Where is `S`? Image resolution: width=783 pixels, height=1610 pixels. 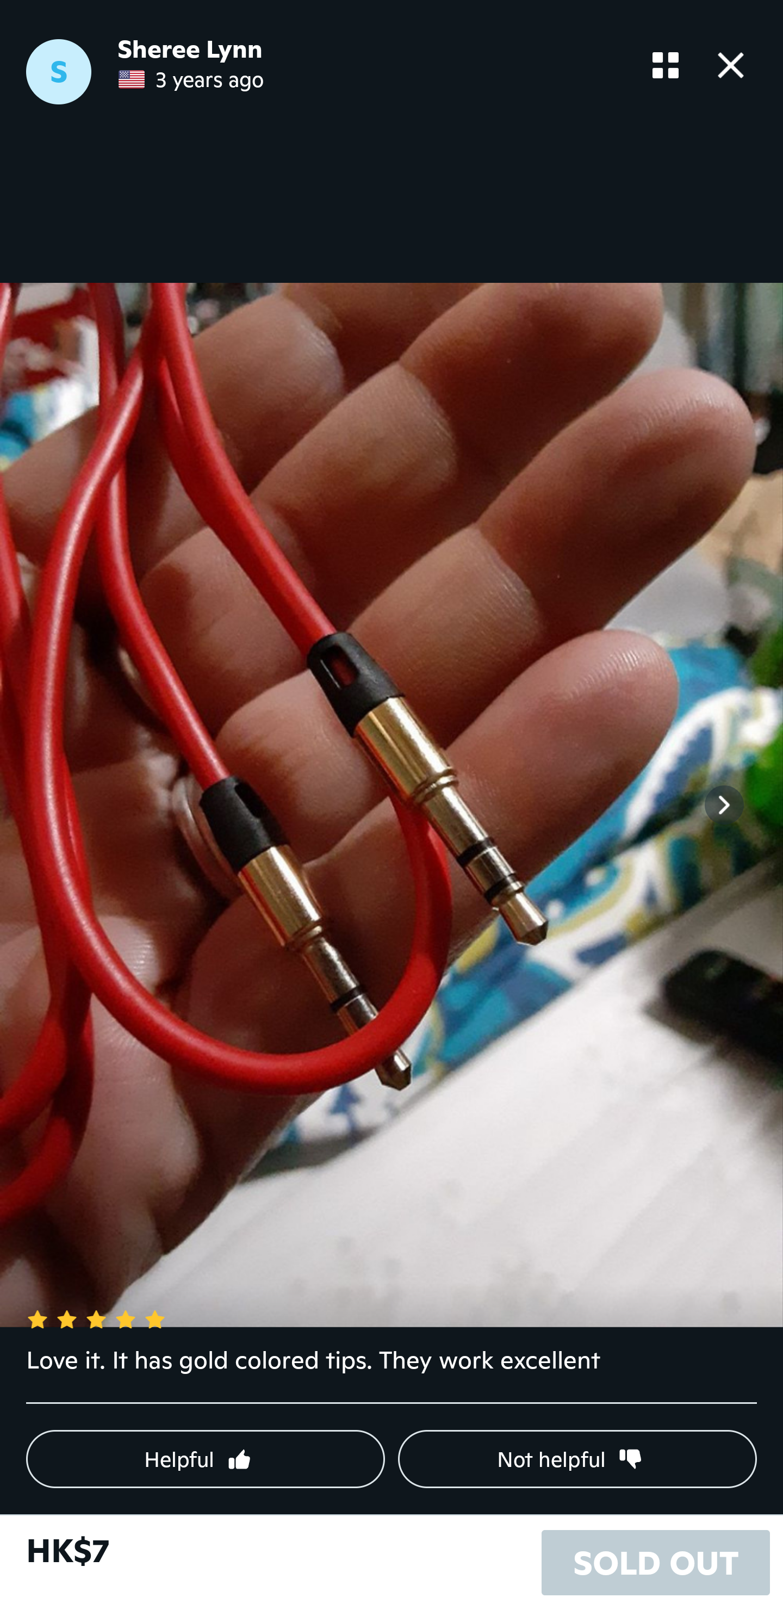 S is located at coordinates (59, 72).